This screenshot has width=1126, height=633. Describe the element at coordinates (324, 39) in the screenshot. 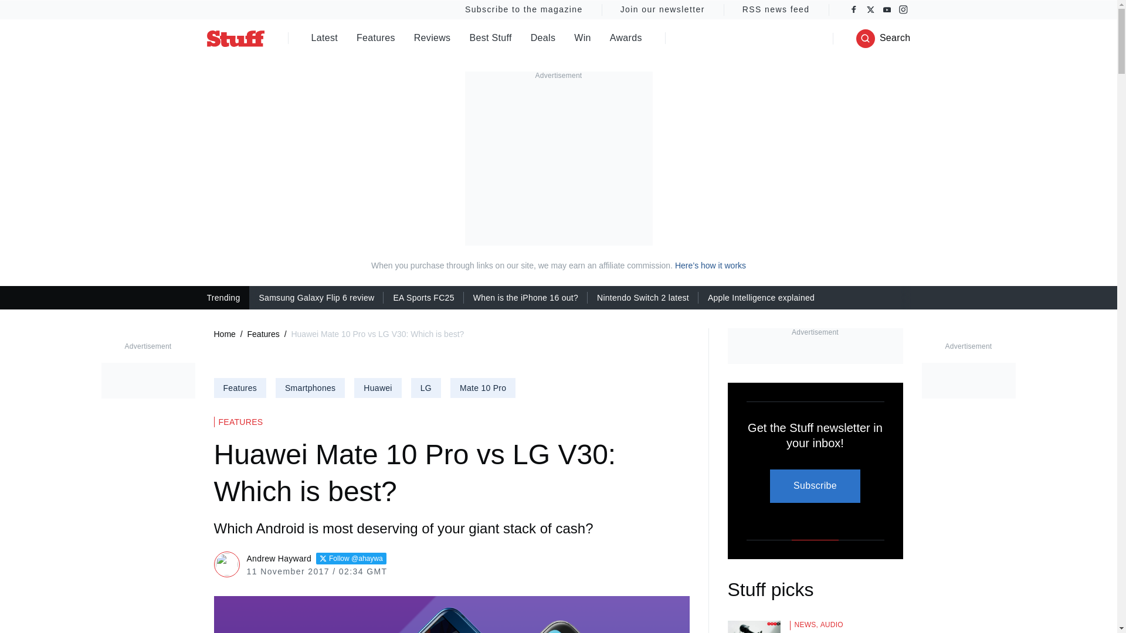

I see `Latest` at that location.